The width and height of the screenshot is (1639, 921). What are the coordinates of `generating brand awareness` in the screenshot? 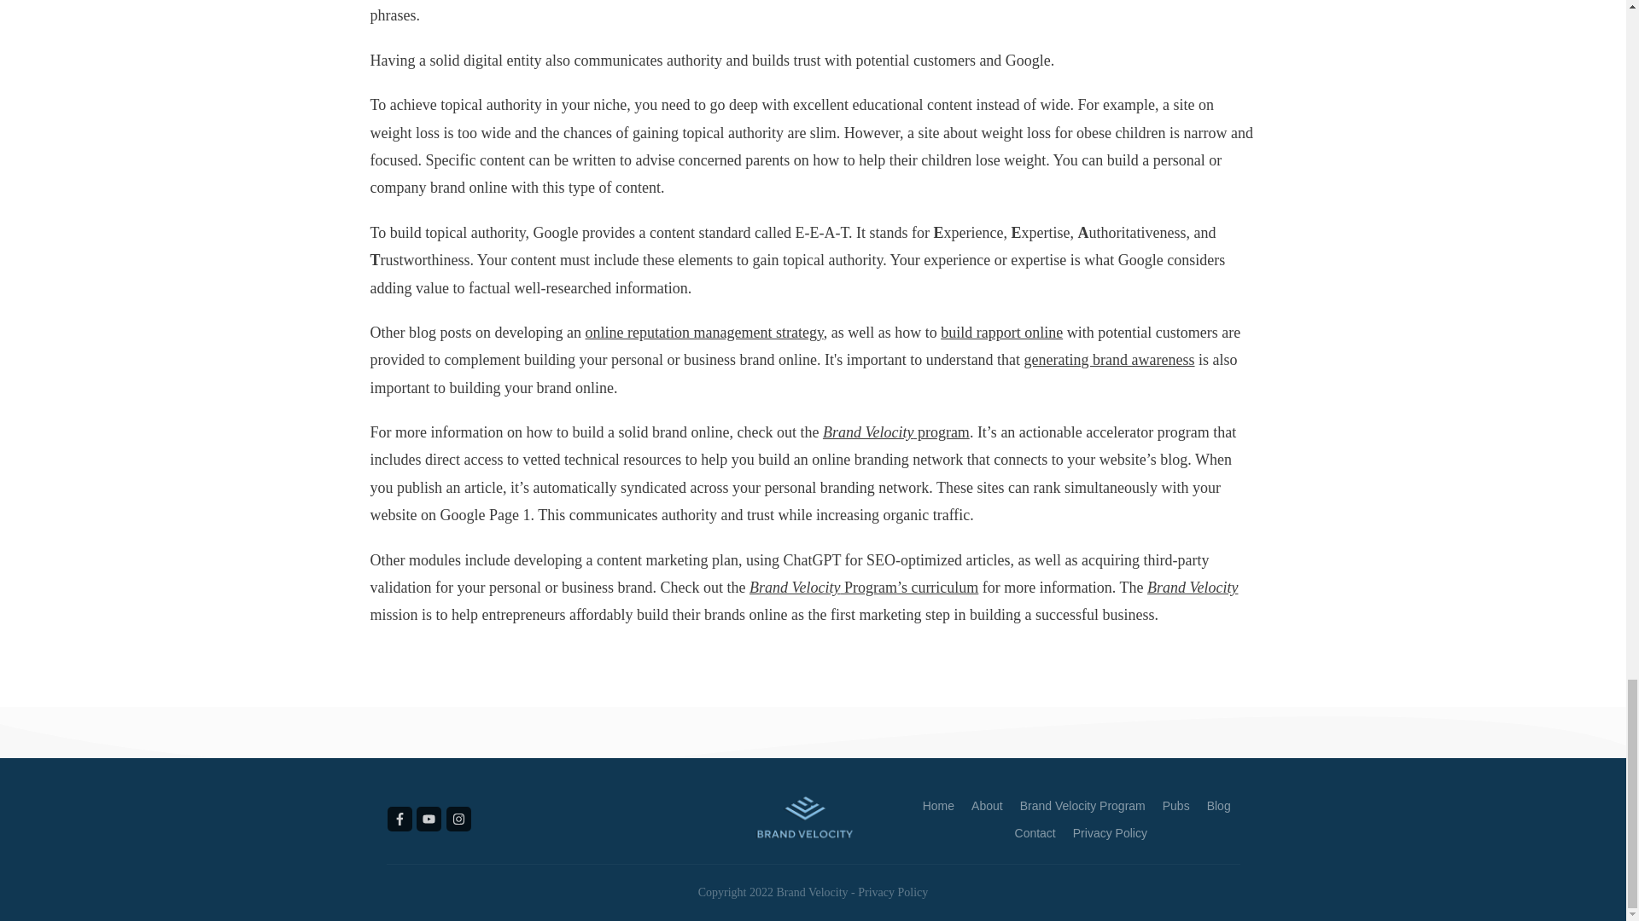 It's located at (1110, 360).